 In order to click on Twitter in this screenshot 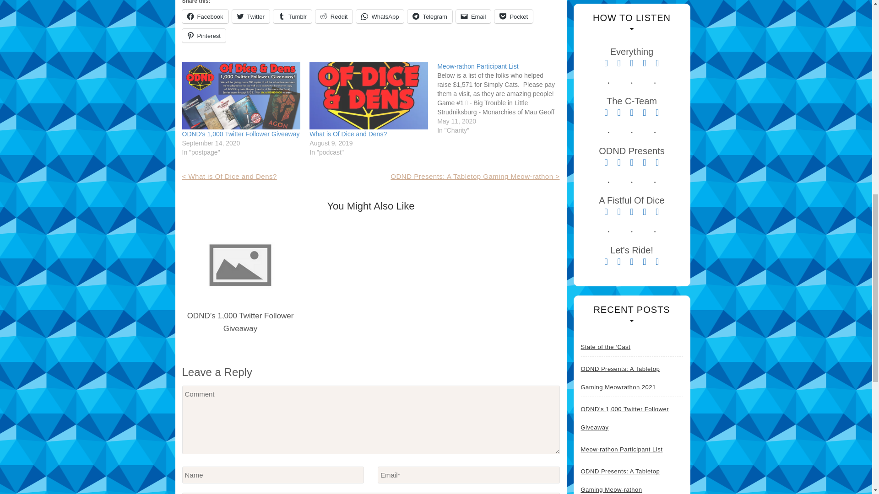, I will do `click(251, 16)`.